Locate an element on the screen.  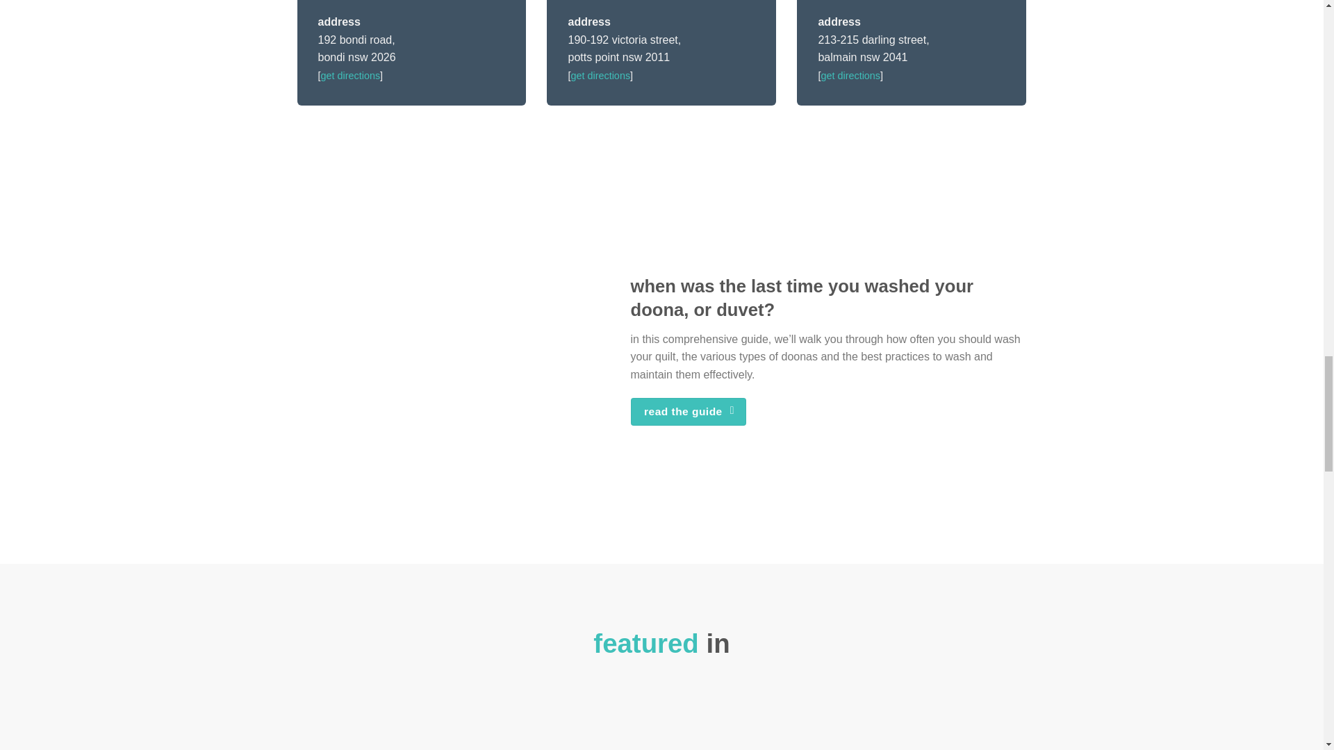
read the guide is located at coordinates (689, 411).